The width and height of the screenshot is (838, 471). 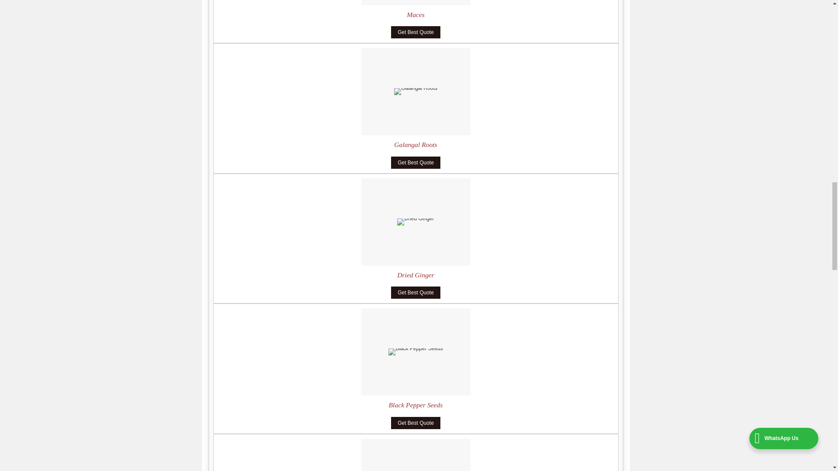 What do you see at coordinates (416, 423) in the screenshot?
I see `Get Best Quote` at bounding box center [416, 423].